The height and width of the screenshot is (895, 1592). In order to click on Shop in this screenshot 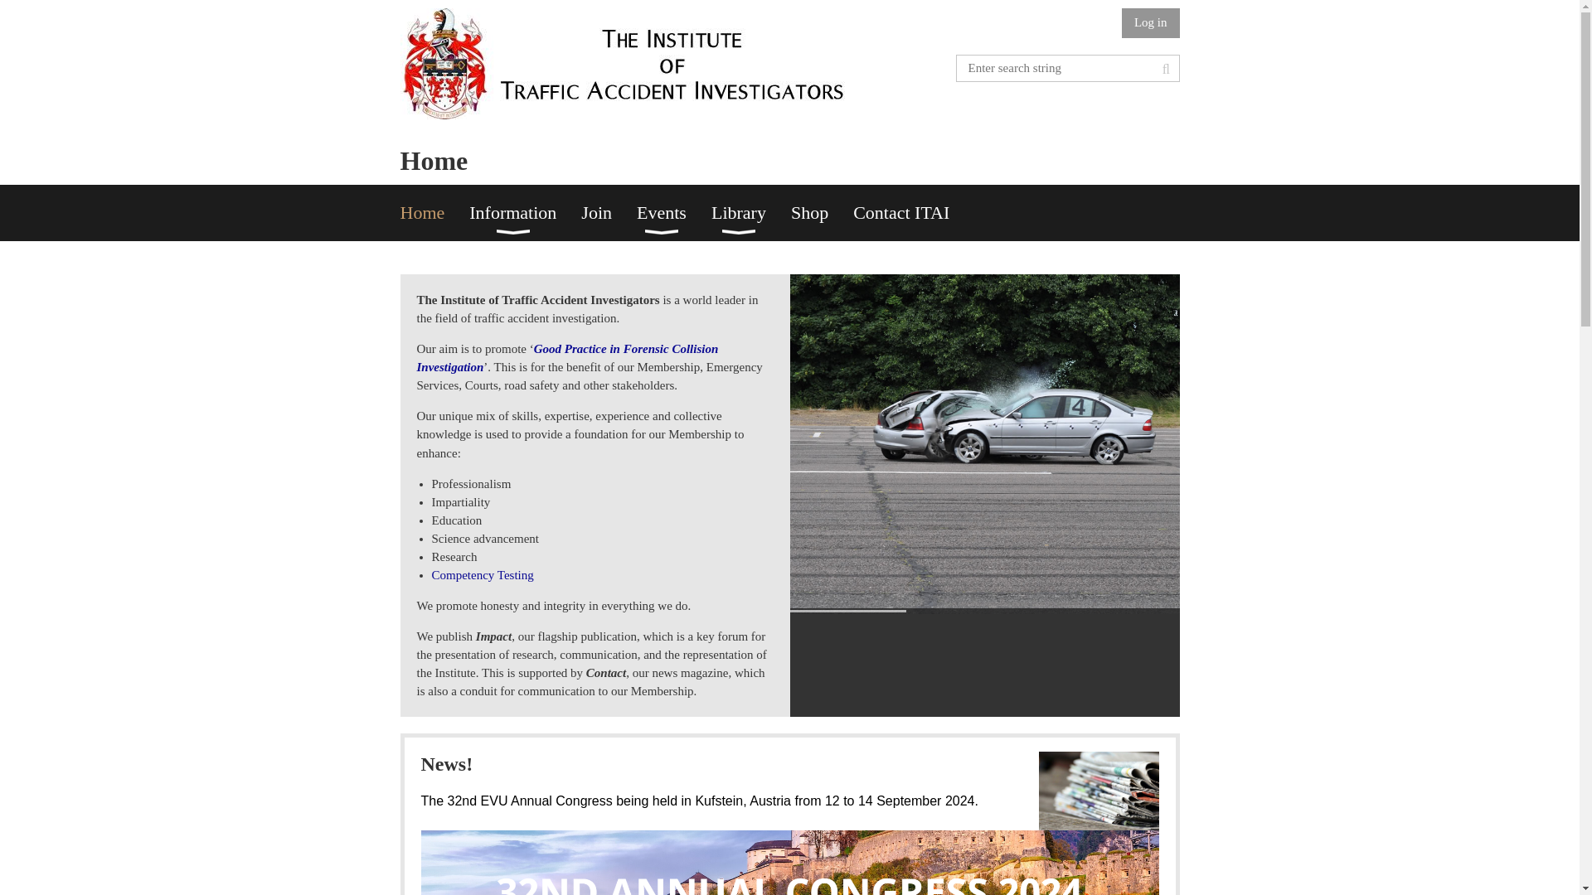, I will do `click(823, 212)`.